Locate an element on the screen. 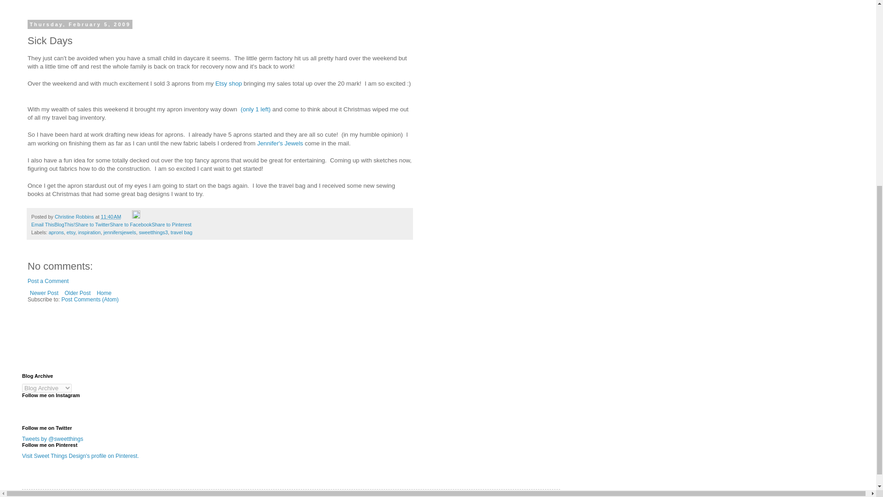 This screenshot has width=883, height=497. Jennifer's Jewels is located at coordinates (280, 143).